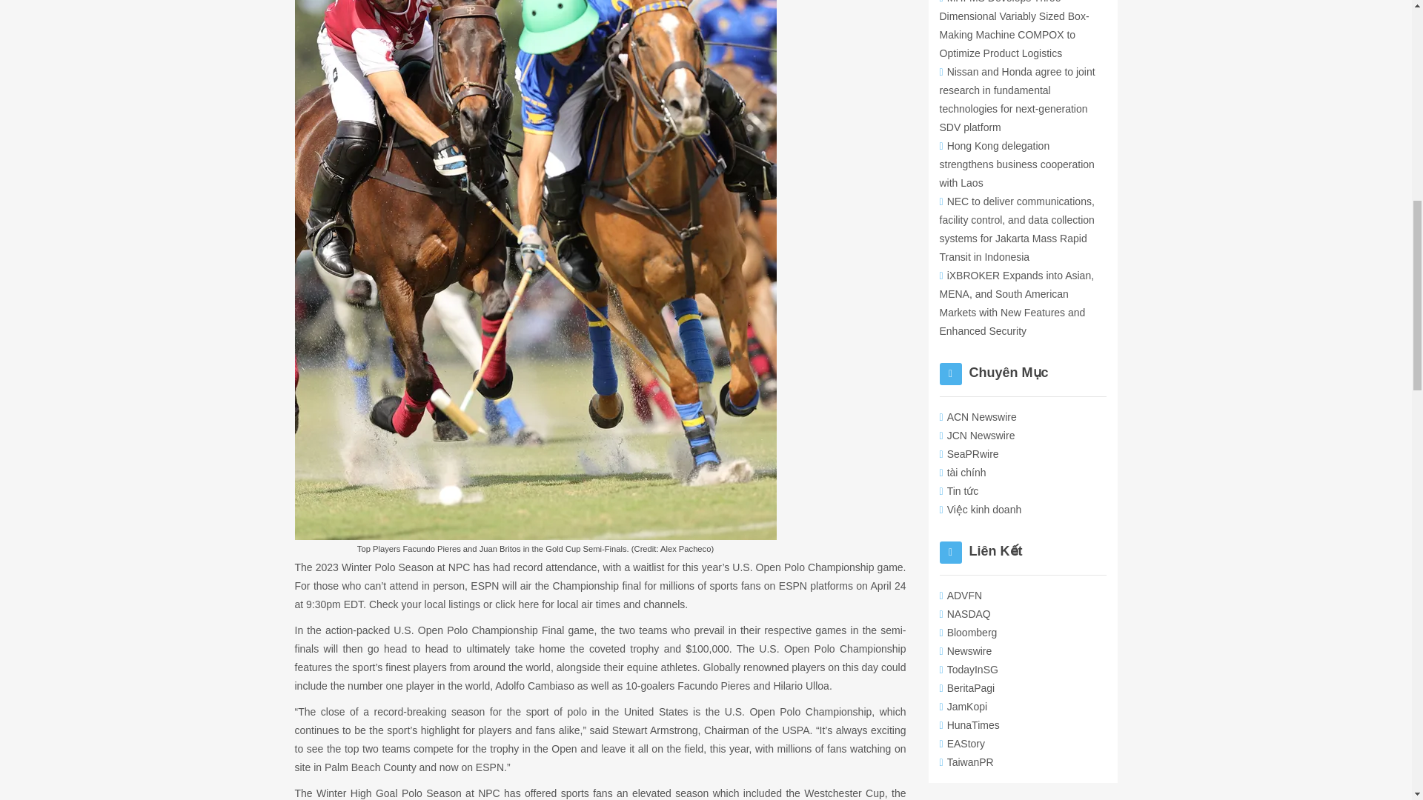  Describe the element at coordinates (977, 436) in the screenshot. I see `JCN Newswire` at that location.